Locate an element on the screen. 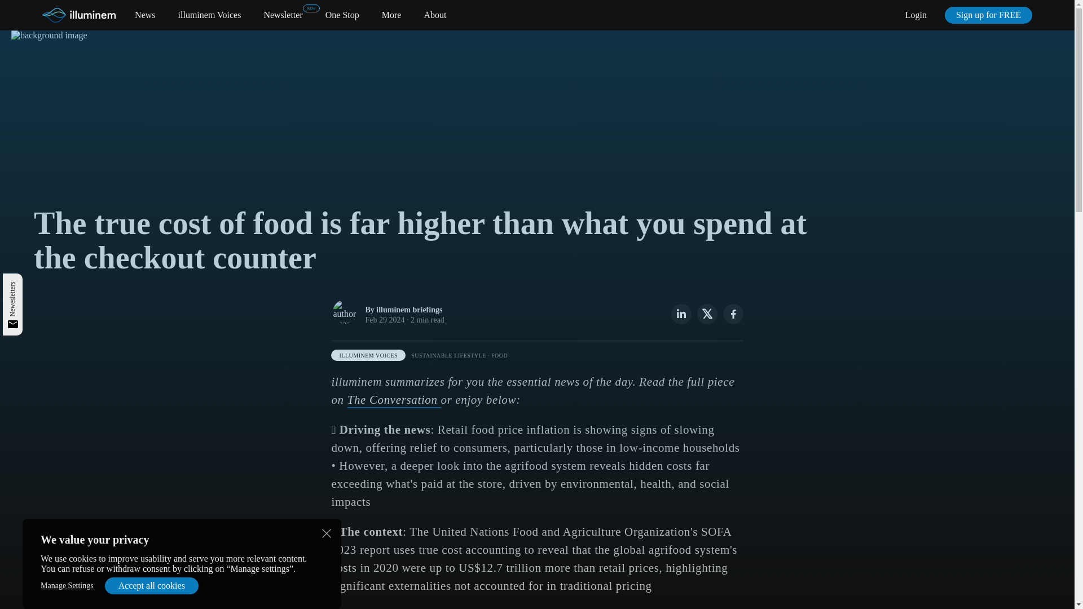 The width and height of the screenshot is (1083, 609). Login is located at coordinates (916, 15).